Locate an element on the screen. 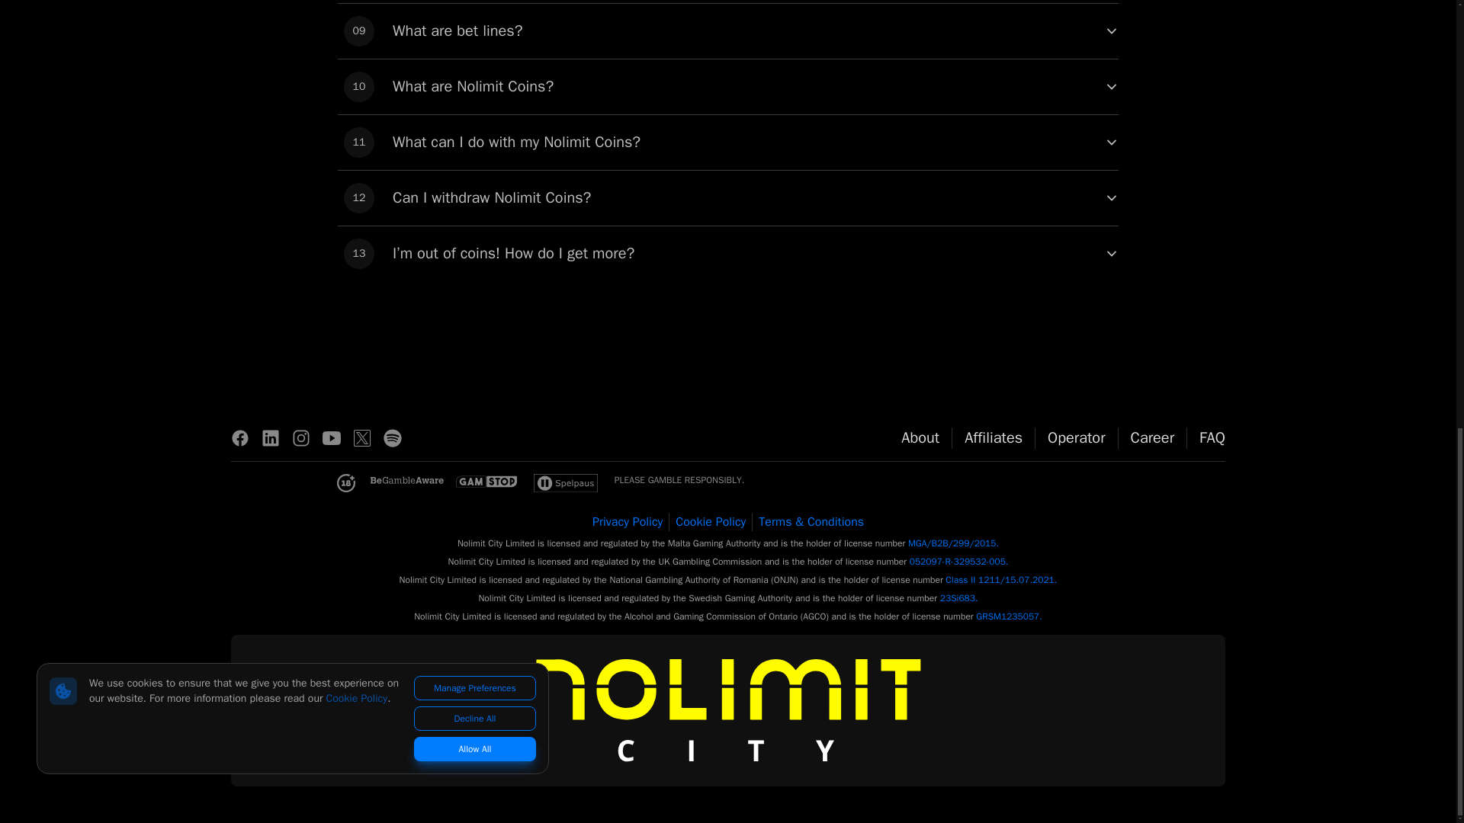 The width and height of the screenshot is (1464, 823). Affiliates is located at coordinates (1077, 437).